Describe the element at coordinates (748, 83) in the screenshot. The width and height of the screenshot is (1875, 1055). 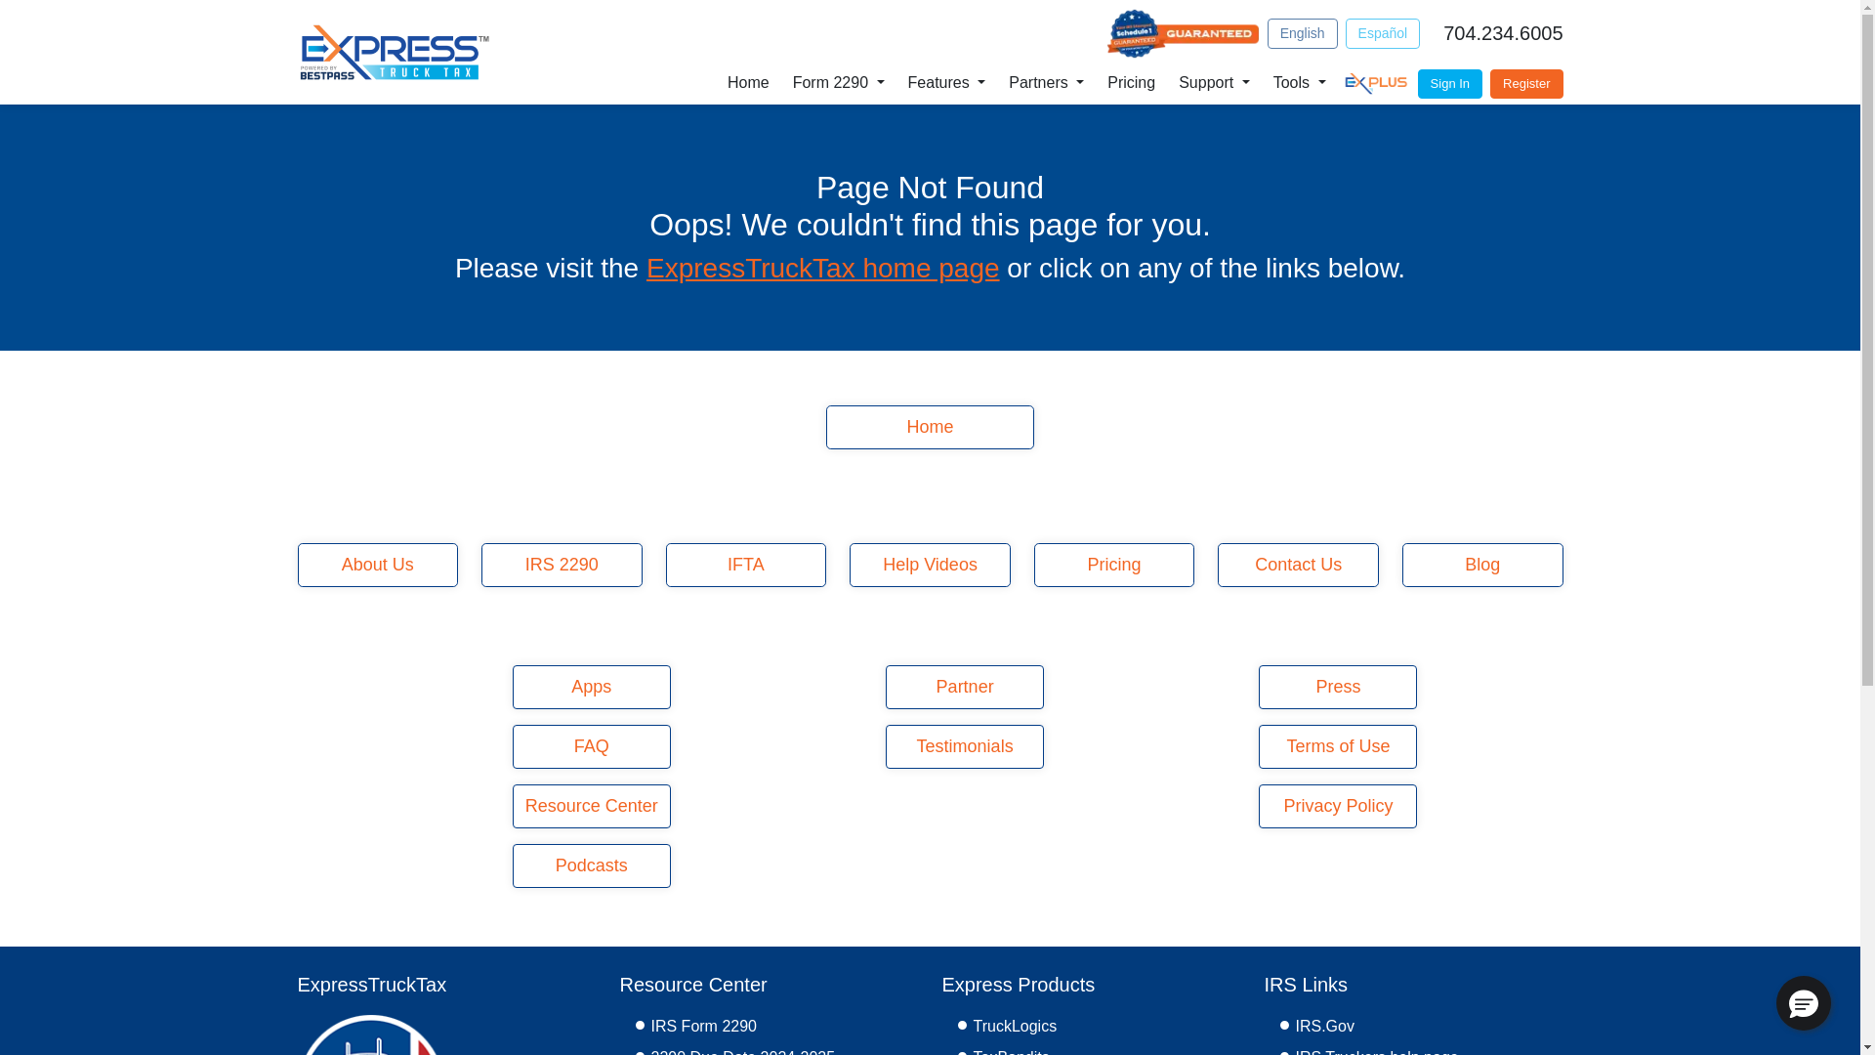
I see `Home` at that location.